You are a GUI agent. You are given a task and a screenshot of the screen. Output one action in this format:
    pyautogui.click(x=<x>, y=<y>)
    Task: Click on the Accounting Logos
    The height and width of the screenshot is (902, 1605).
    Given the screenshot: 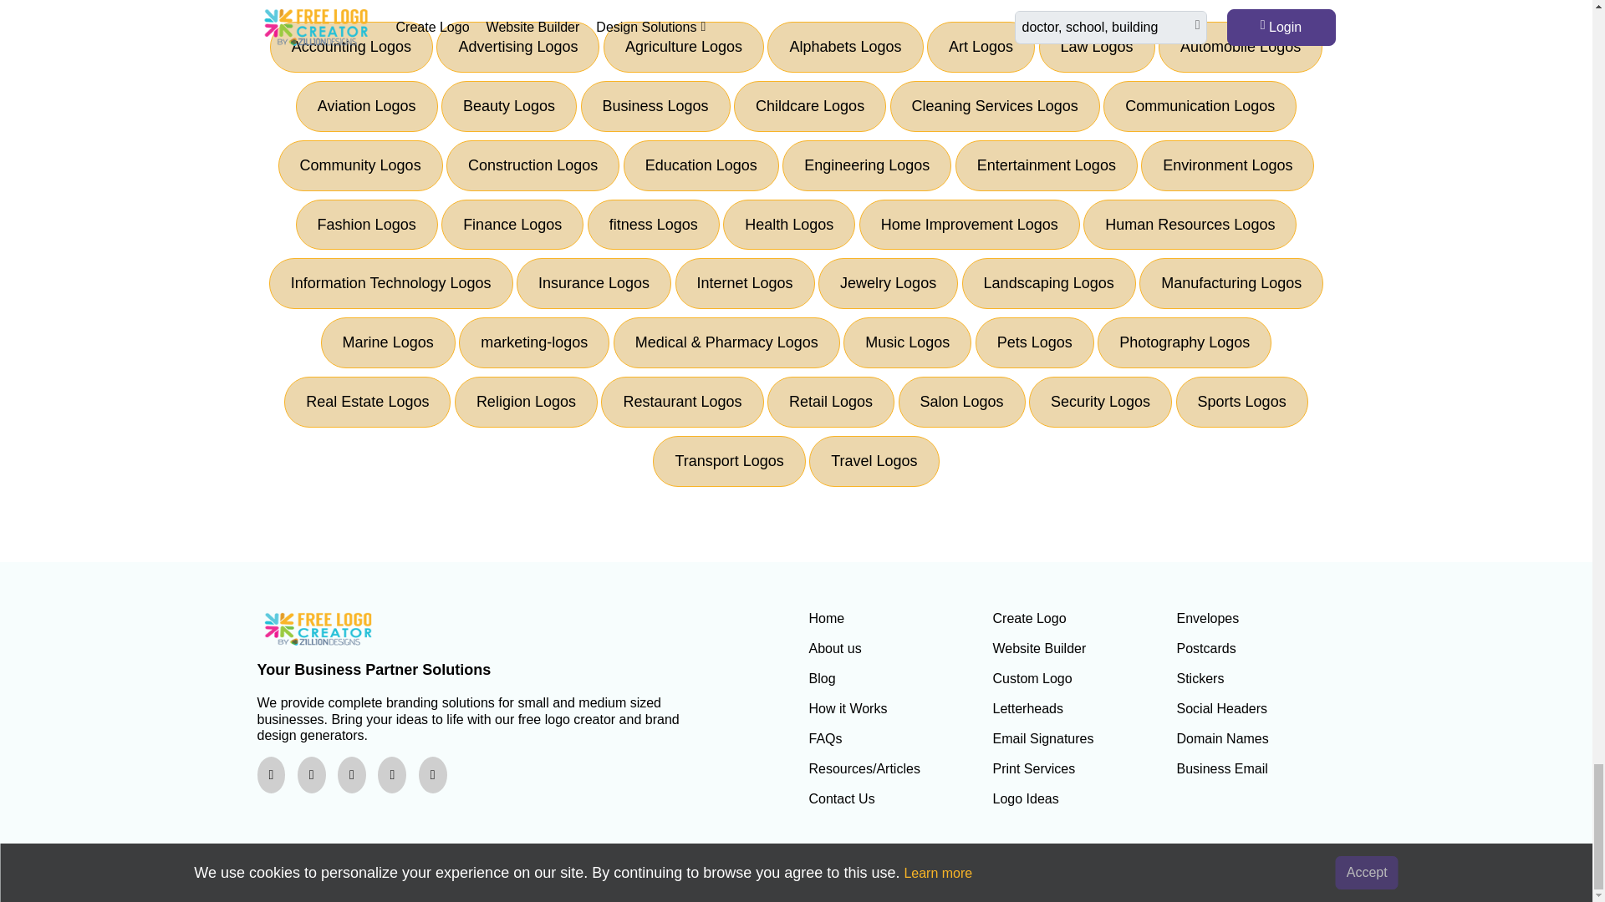 What is the action you would take?
    pyautogui.click(x=351, y=47)
    